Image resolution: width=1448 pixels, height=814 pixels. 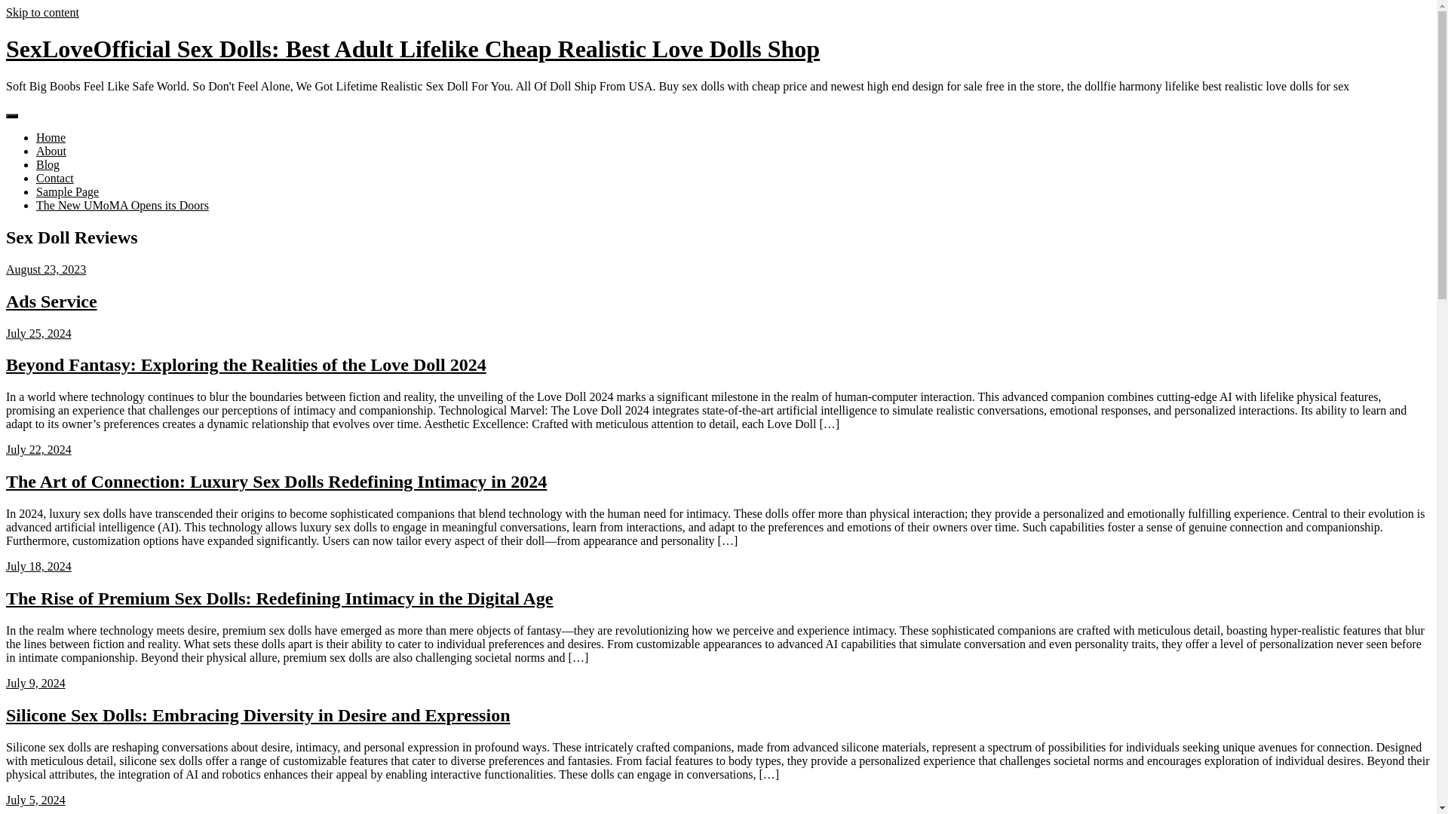 What do you see at coordinates (51, 137) in the screenshot?
I see `Home` at bounding box center [51, 137].